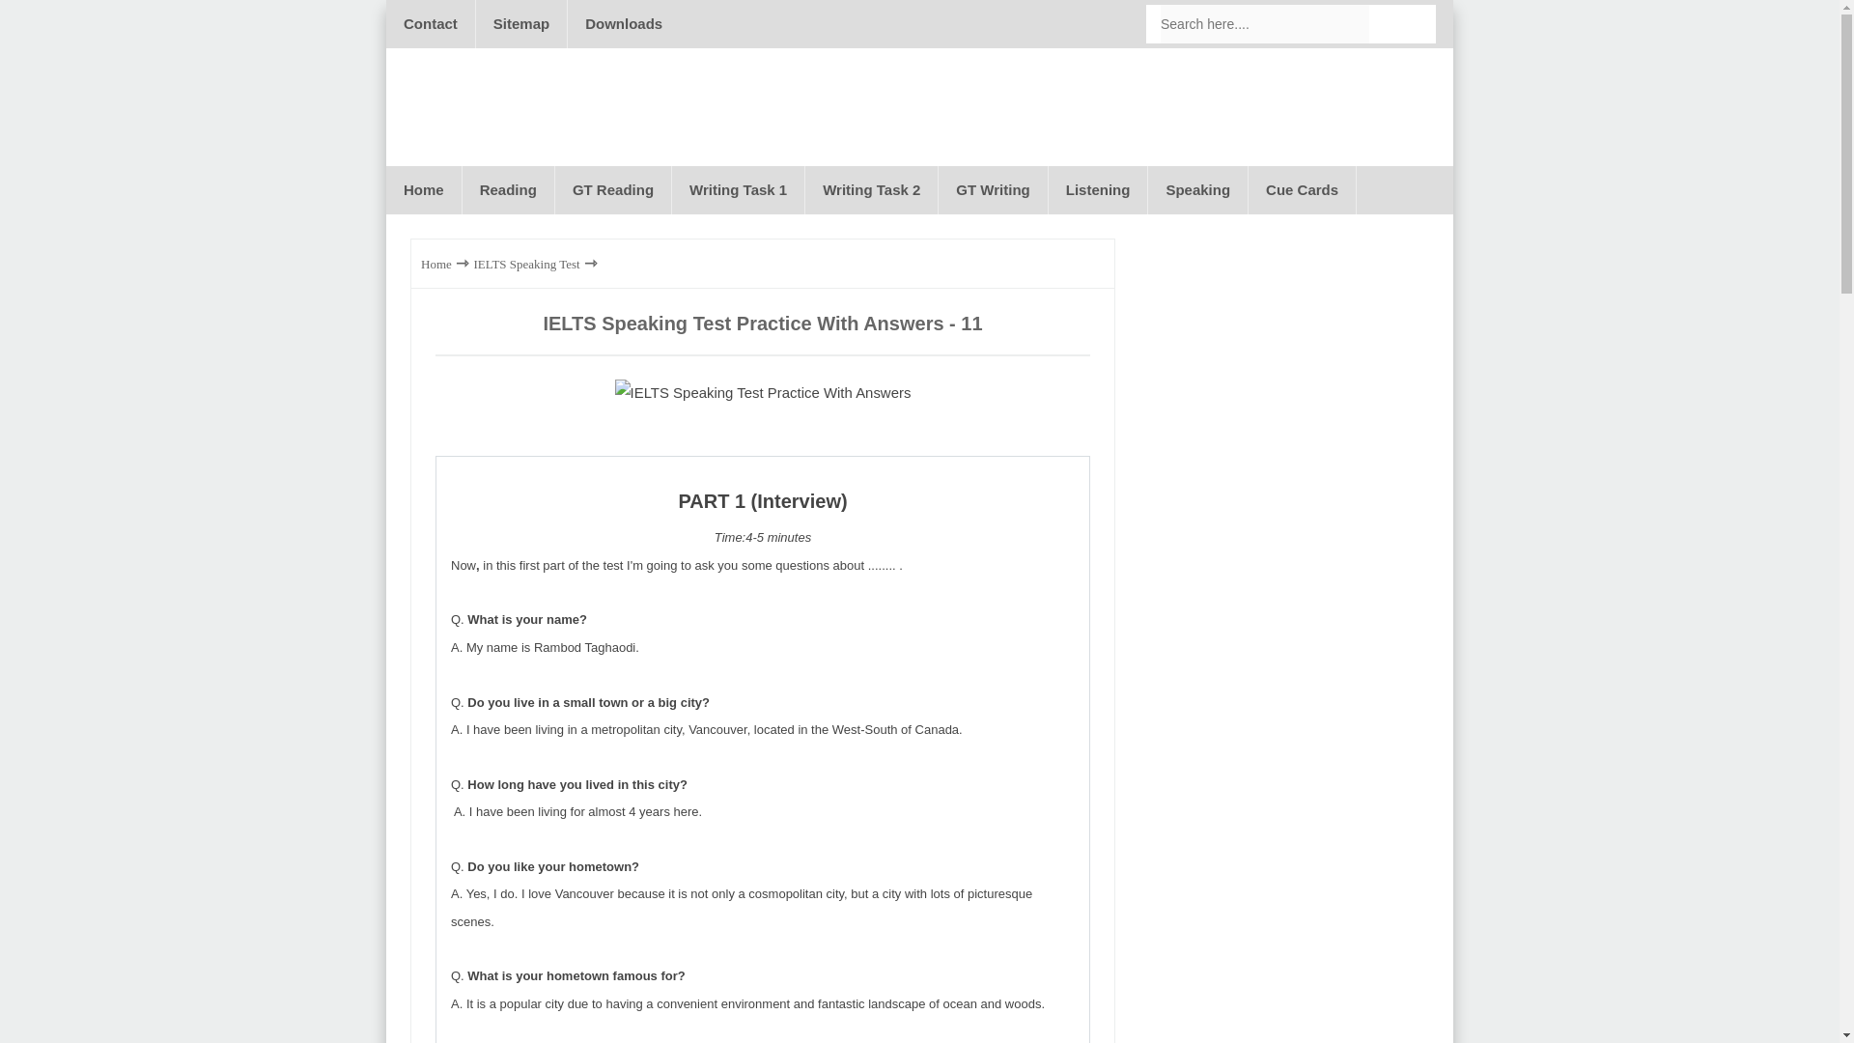 The width and height of the screenshot is (1854, 1043). What do you see at coordinates (508, 189) in the screenshot?
I see `Reading` at bounding box center [508, 189].